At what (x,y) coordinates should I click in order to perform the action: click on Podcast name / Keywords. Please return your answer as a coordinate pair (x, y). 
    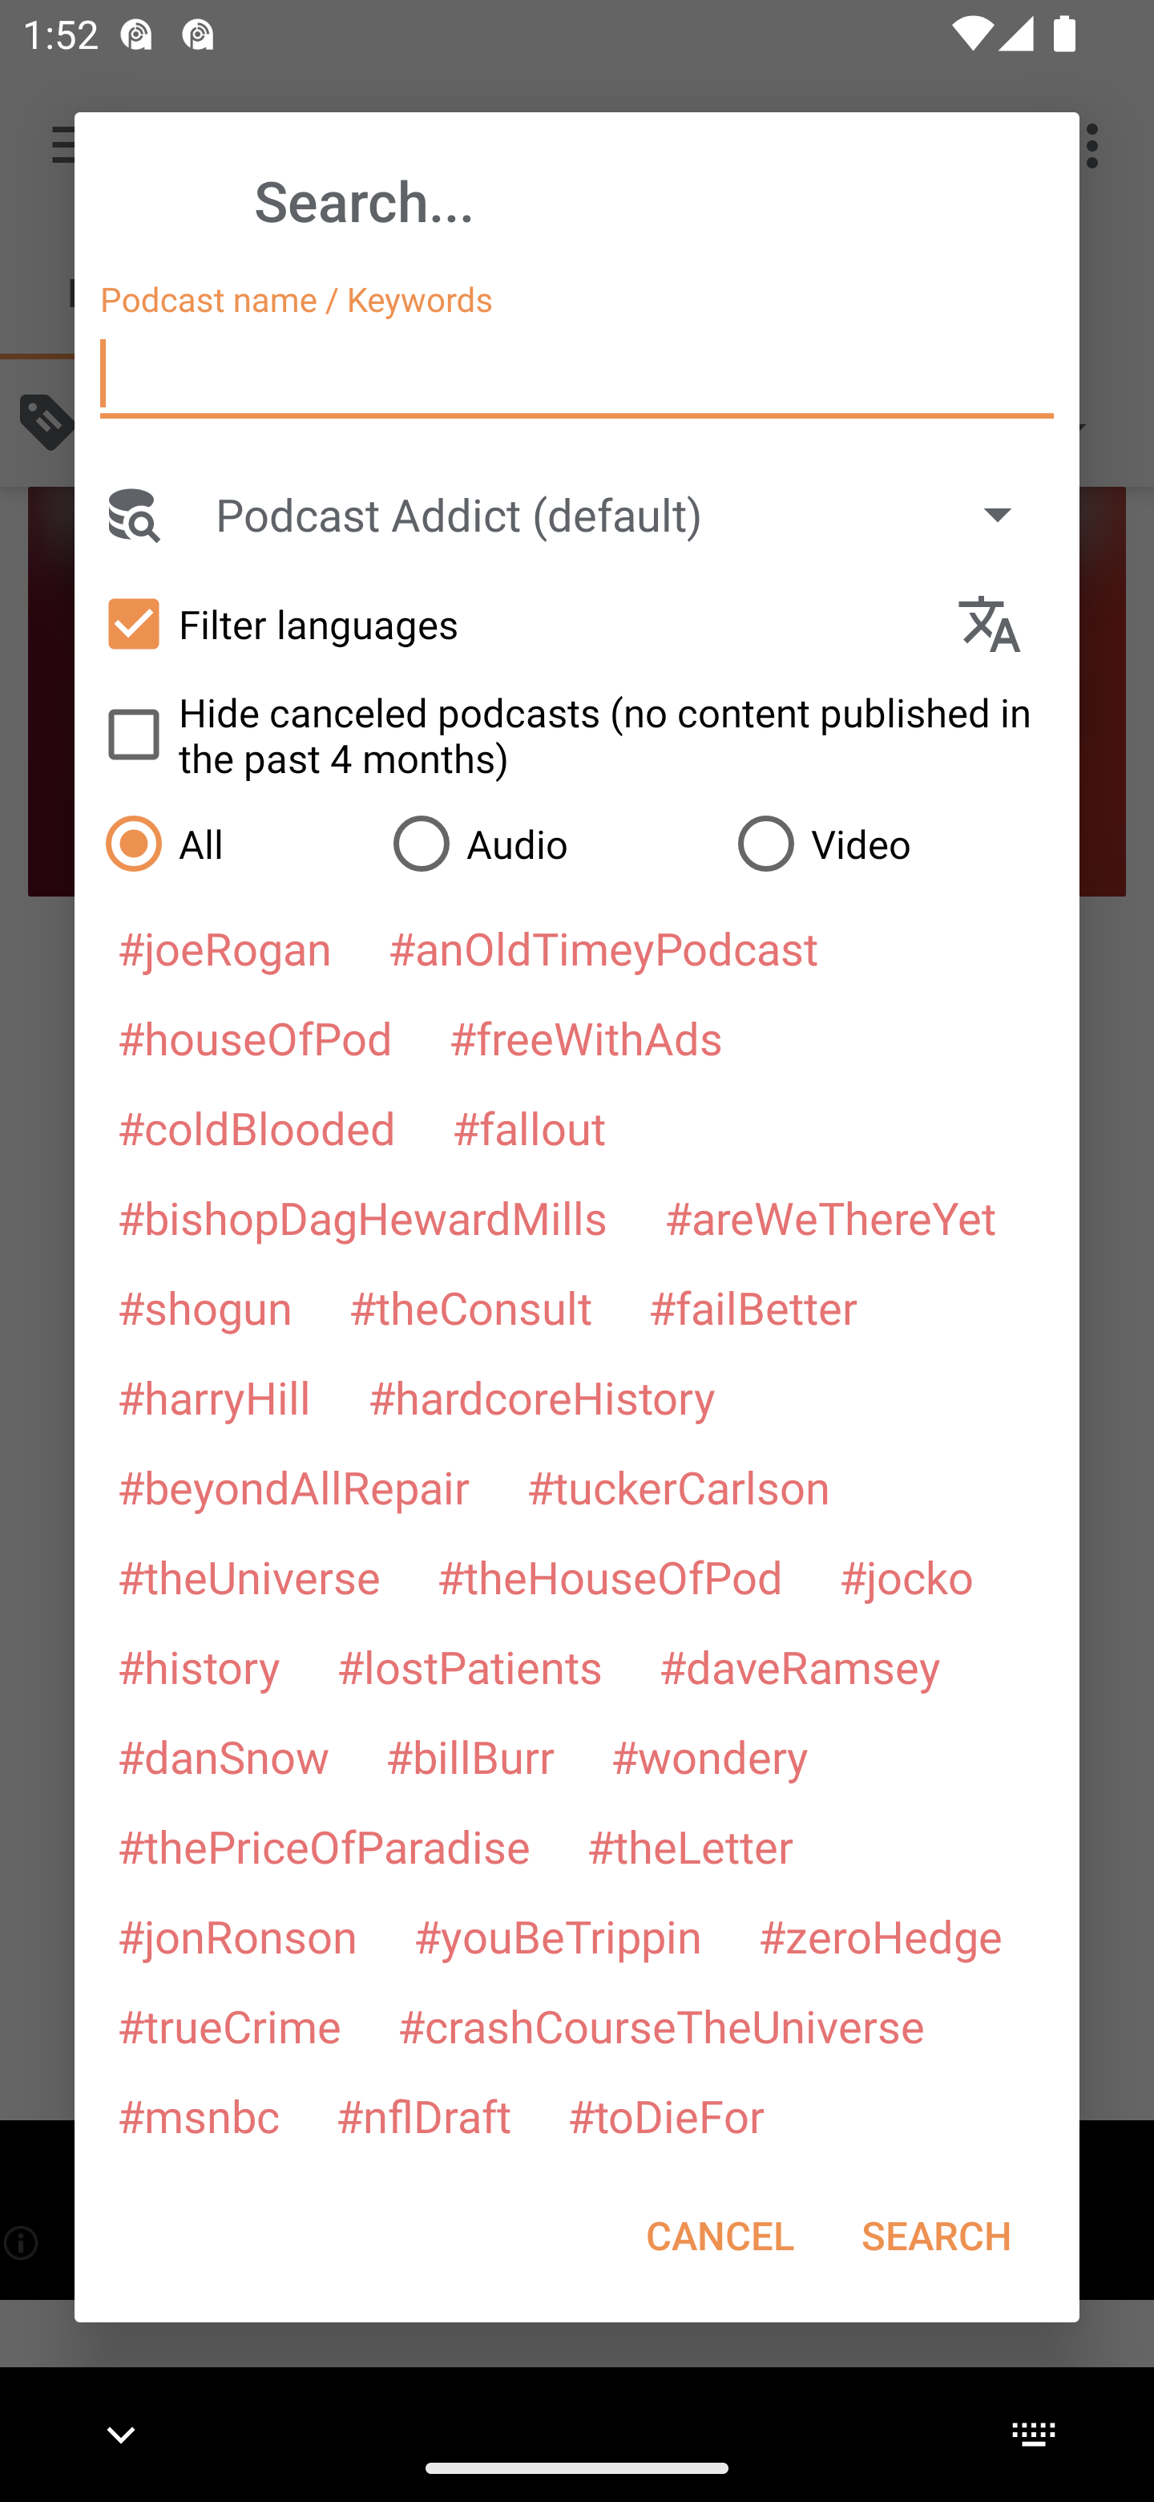
    Looking at the image, I should click on (577, 374).